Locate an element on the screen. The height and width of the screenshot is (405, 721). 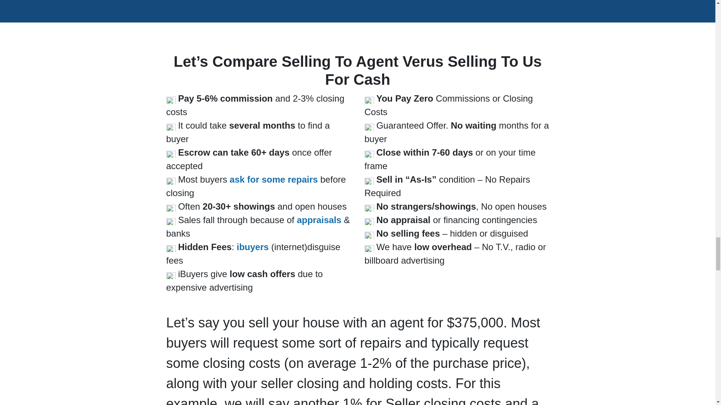
ask for some repairs is located at coordinates (274, 179).